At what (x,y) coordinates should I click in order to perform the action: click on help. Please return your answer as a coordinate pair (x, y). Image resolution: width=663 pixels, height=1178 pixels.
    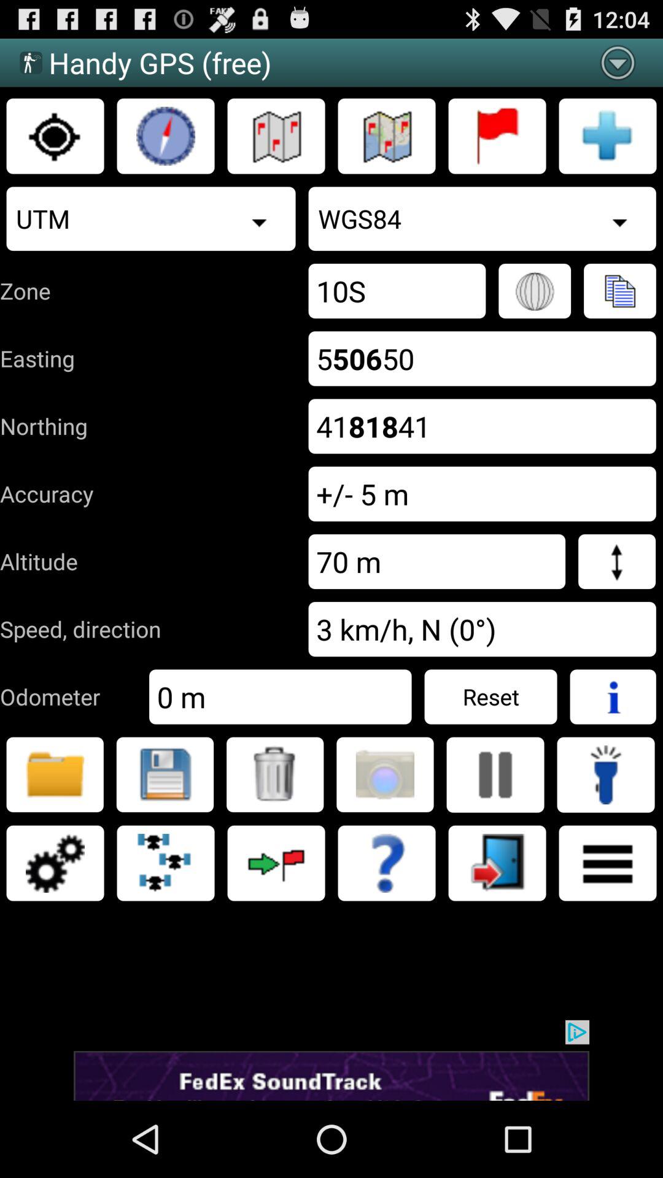
    Looking at the image, I should click on (387, 863).